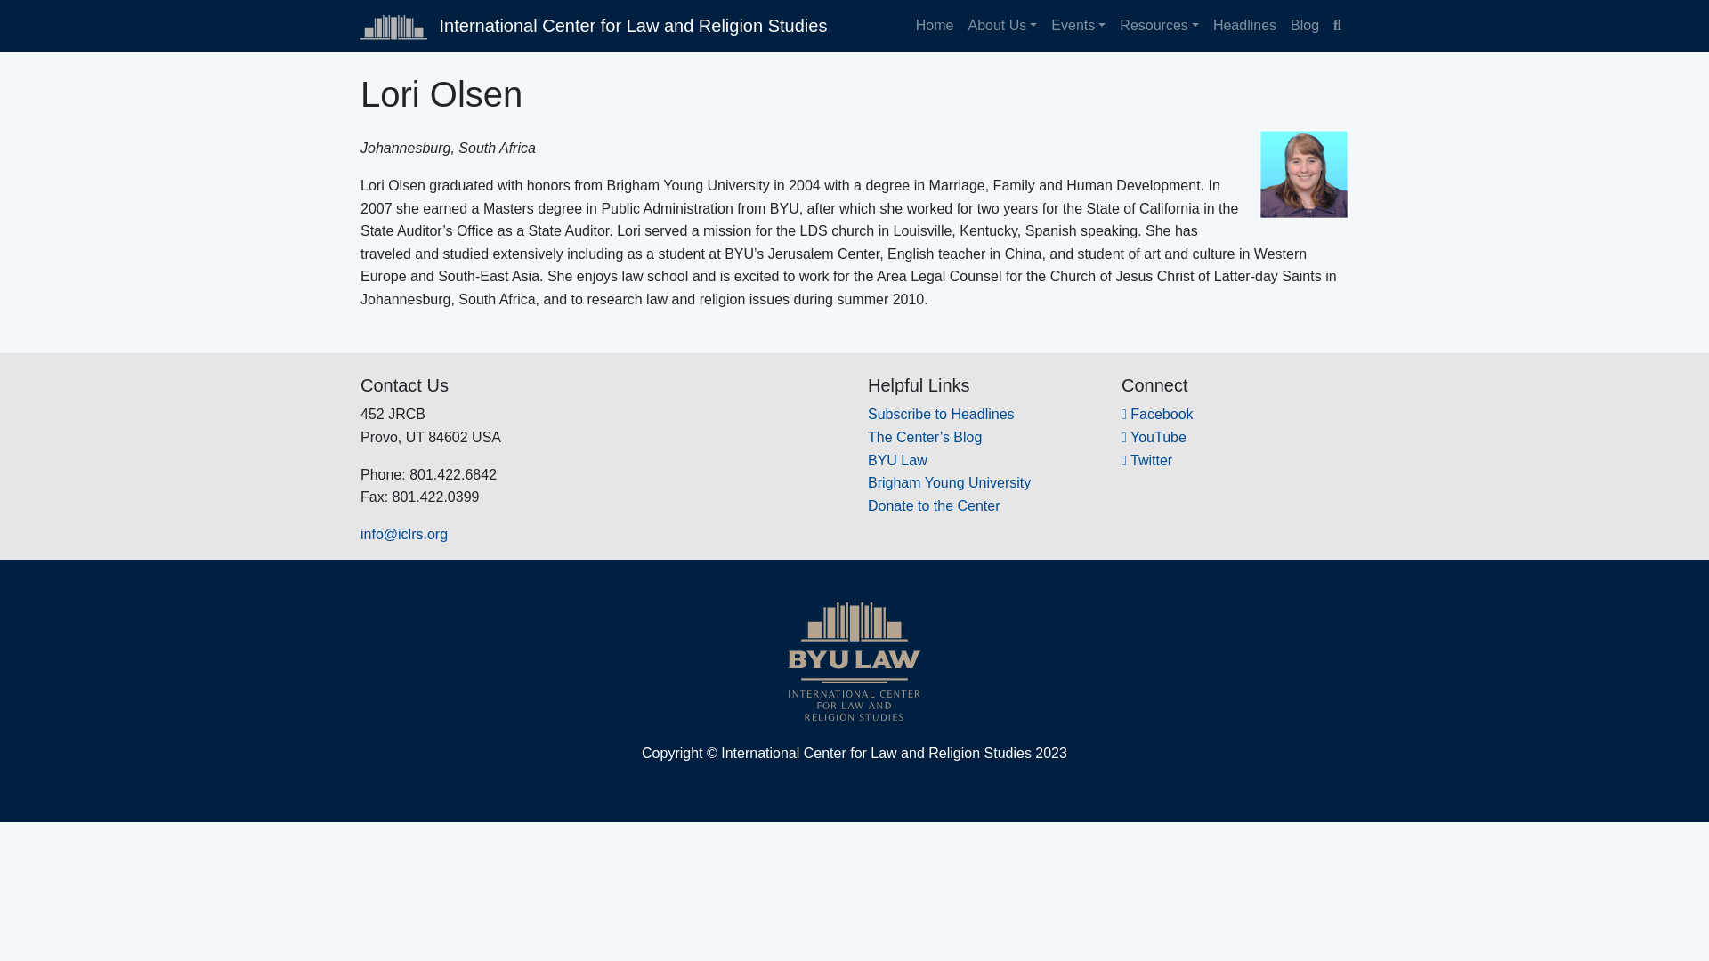 This screenshot has height=961, width=1709. What do you see at coordinates (1244, 25) in the screenshot?
I see `Headlines` at bounding box center [1244, 25].